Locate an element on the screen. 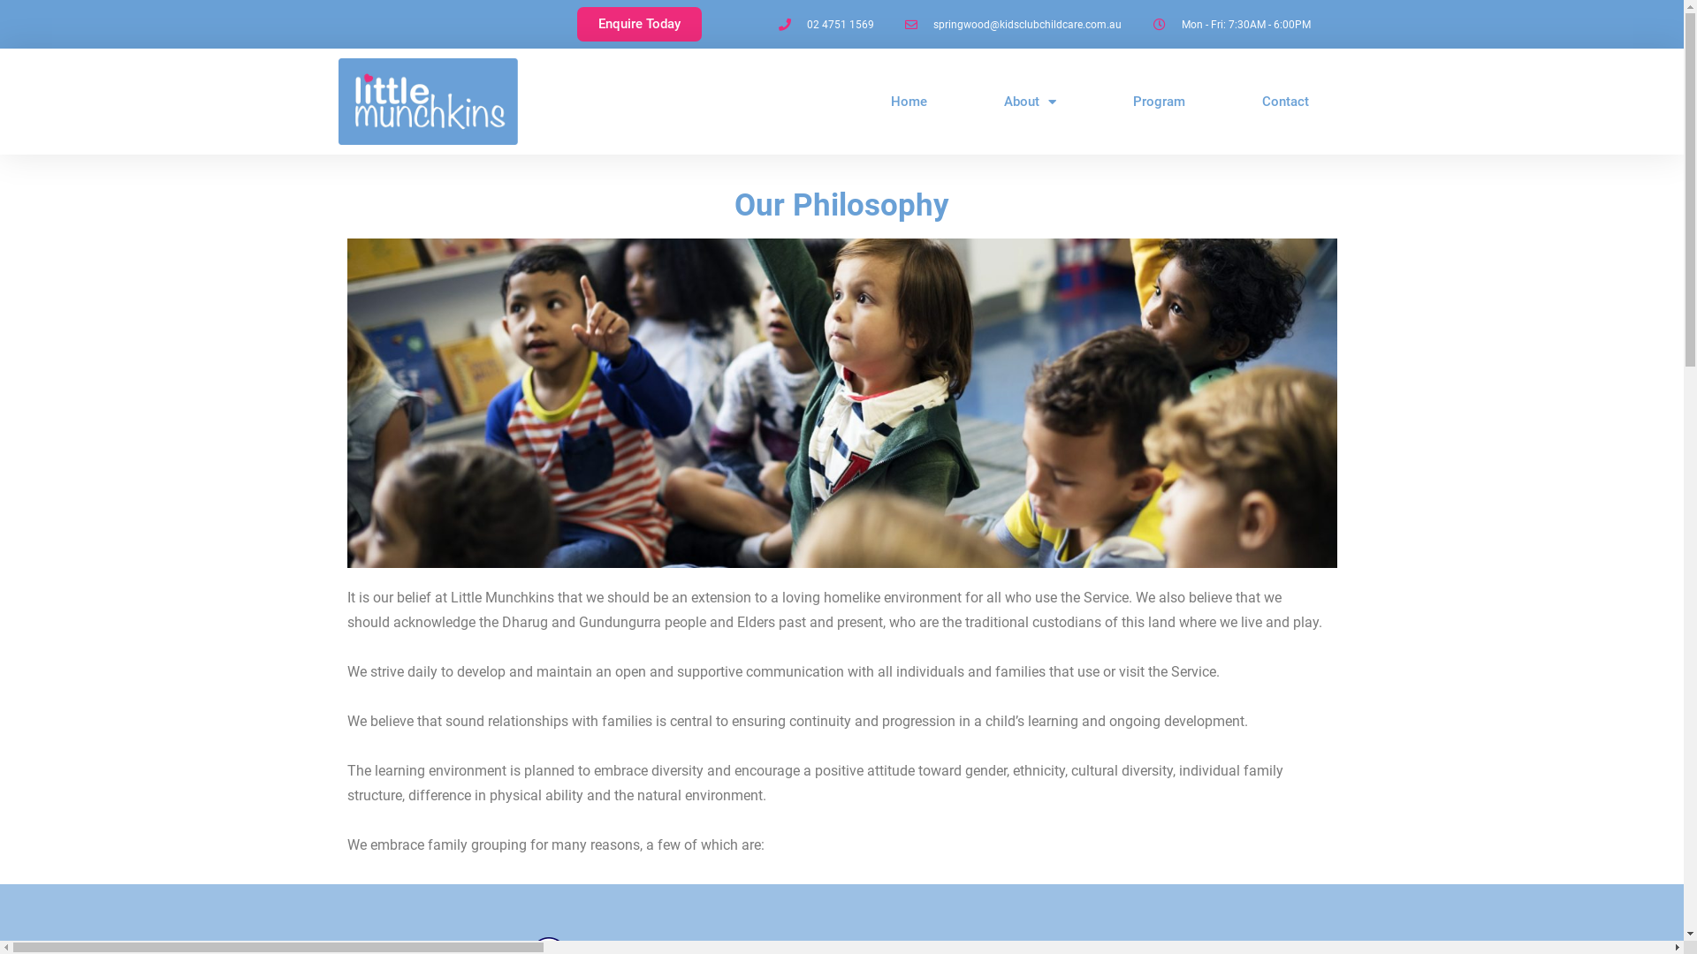 Image resolution: width=1697 pixels, height=954 pixels. springwood@kidsclubchildcare.com.au is located at coordinates (1011, 25).